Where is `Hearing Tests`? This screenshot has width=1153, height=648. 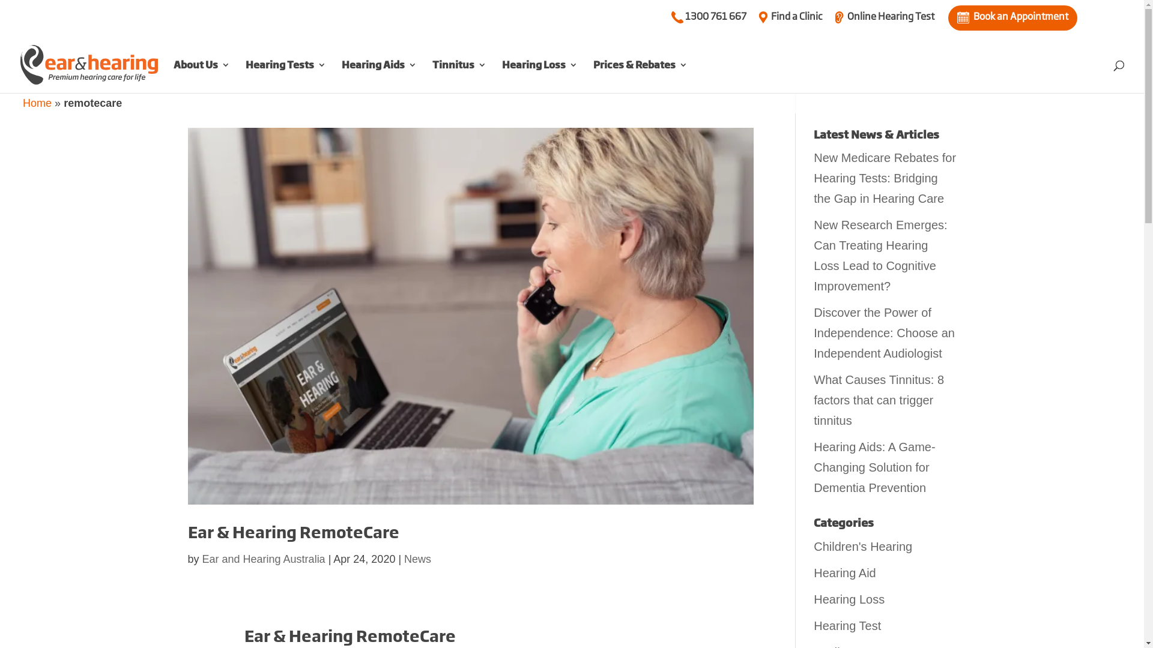
Hearing Tests is located at coordinates (286, 77).